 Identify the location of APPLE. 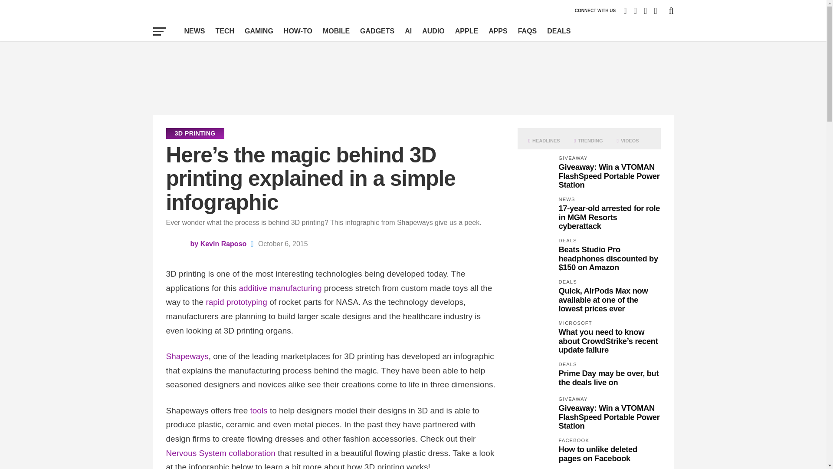
(466, 31).